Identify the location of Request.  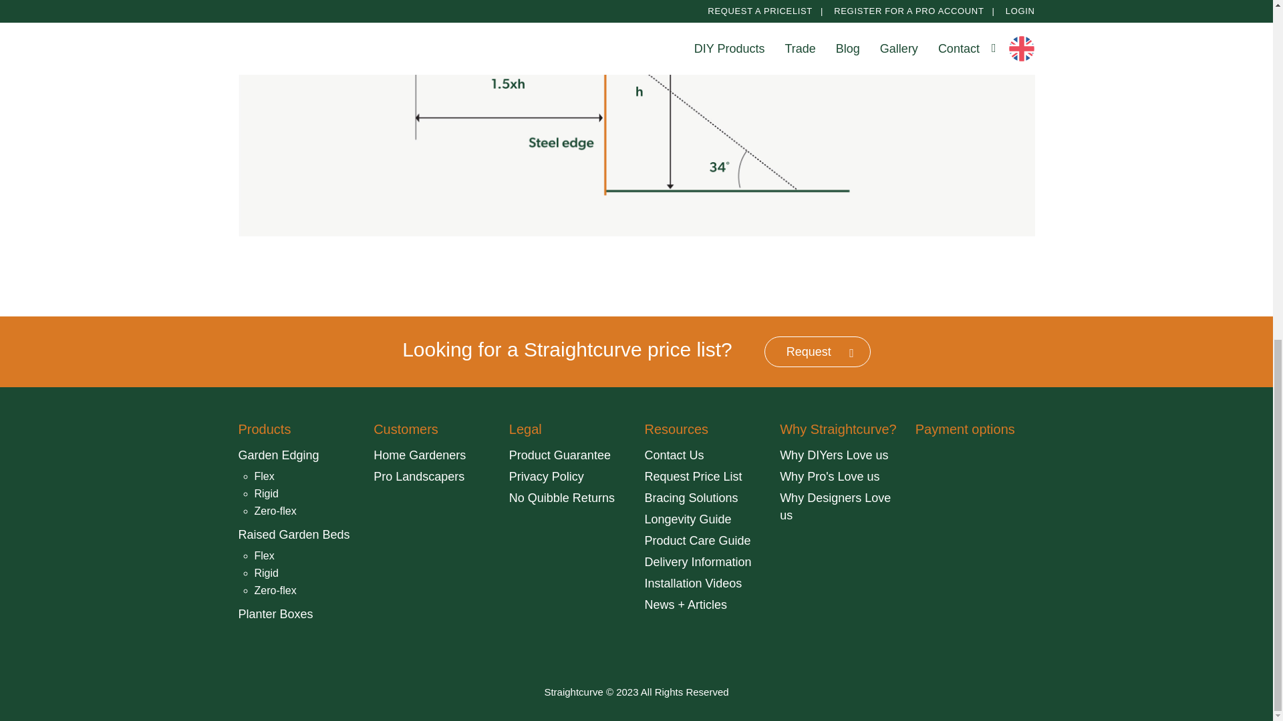
(818, 351).